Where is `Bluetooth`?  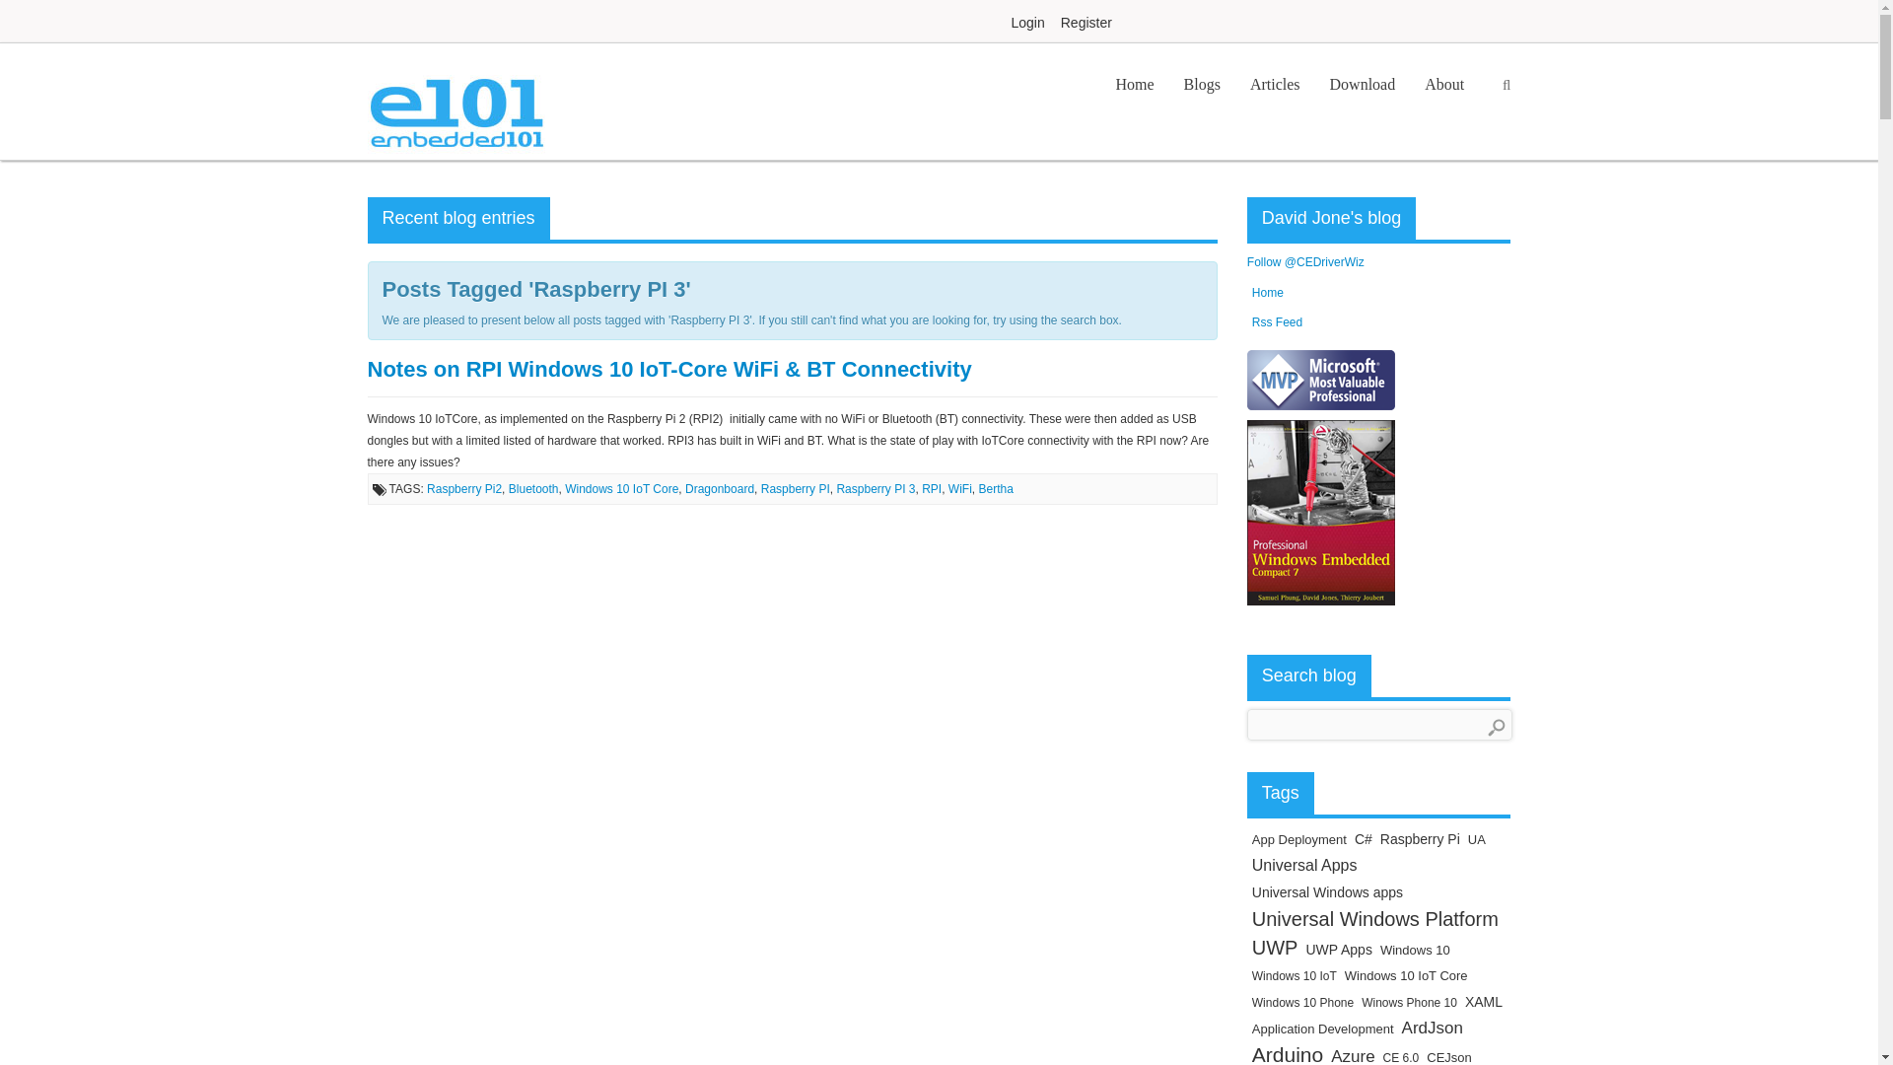 Bluetooth is located at coordinates (533, 489).